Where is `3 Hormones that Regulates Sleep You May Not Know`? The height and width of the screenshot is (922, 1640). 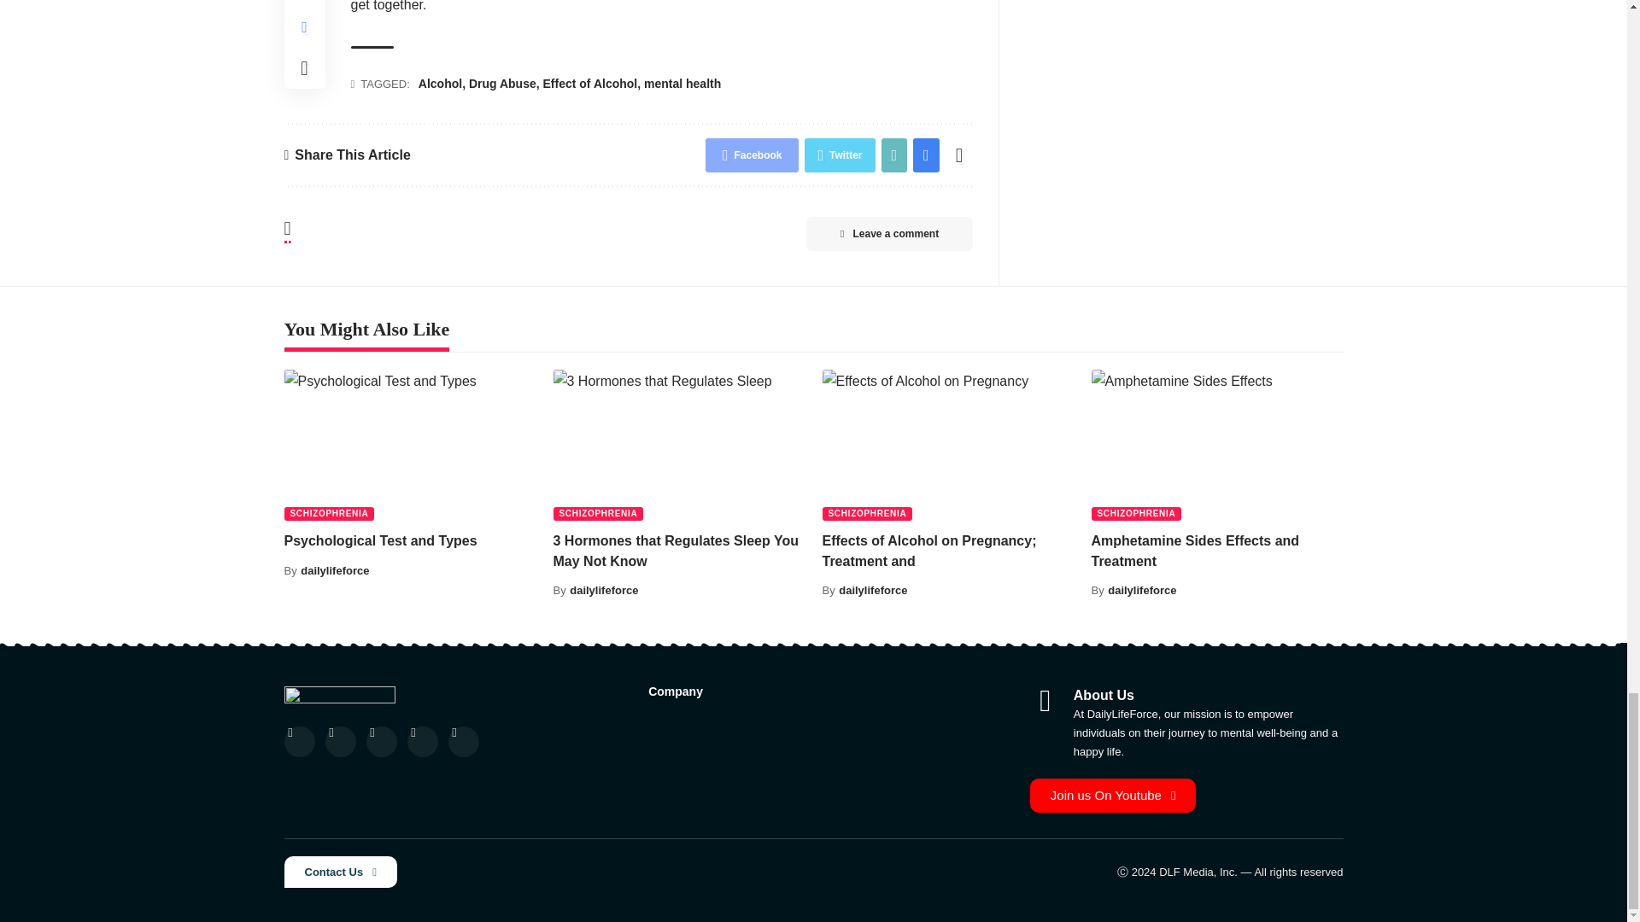
3 Hormones that Regulates Sleep You May Not Know is located at coordinates (679, 446).